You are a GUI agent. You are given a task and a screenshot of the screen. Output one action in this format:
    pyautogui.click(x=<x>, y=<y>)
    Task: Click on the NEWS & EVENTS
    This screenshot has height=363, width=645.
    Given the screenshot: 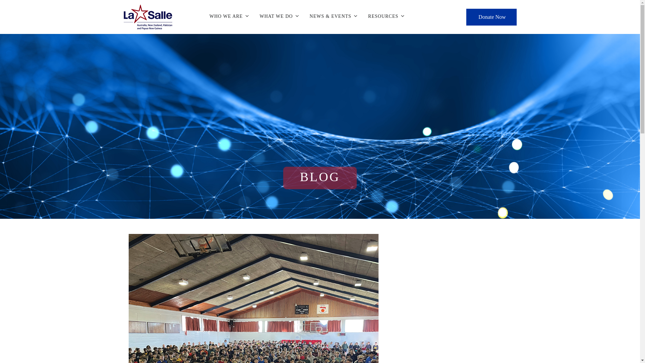 What is the action you would take?
    pyautogui.click(x=334, y=15)
    